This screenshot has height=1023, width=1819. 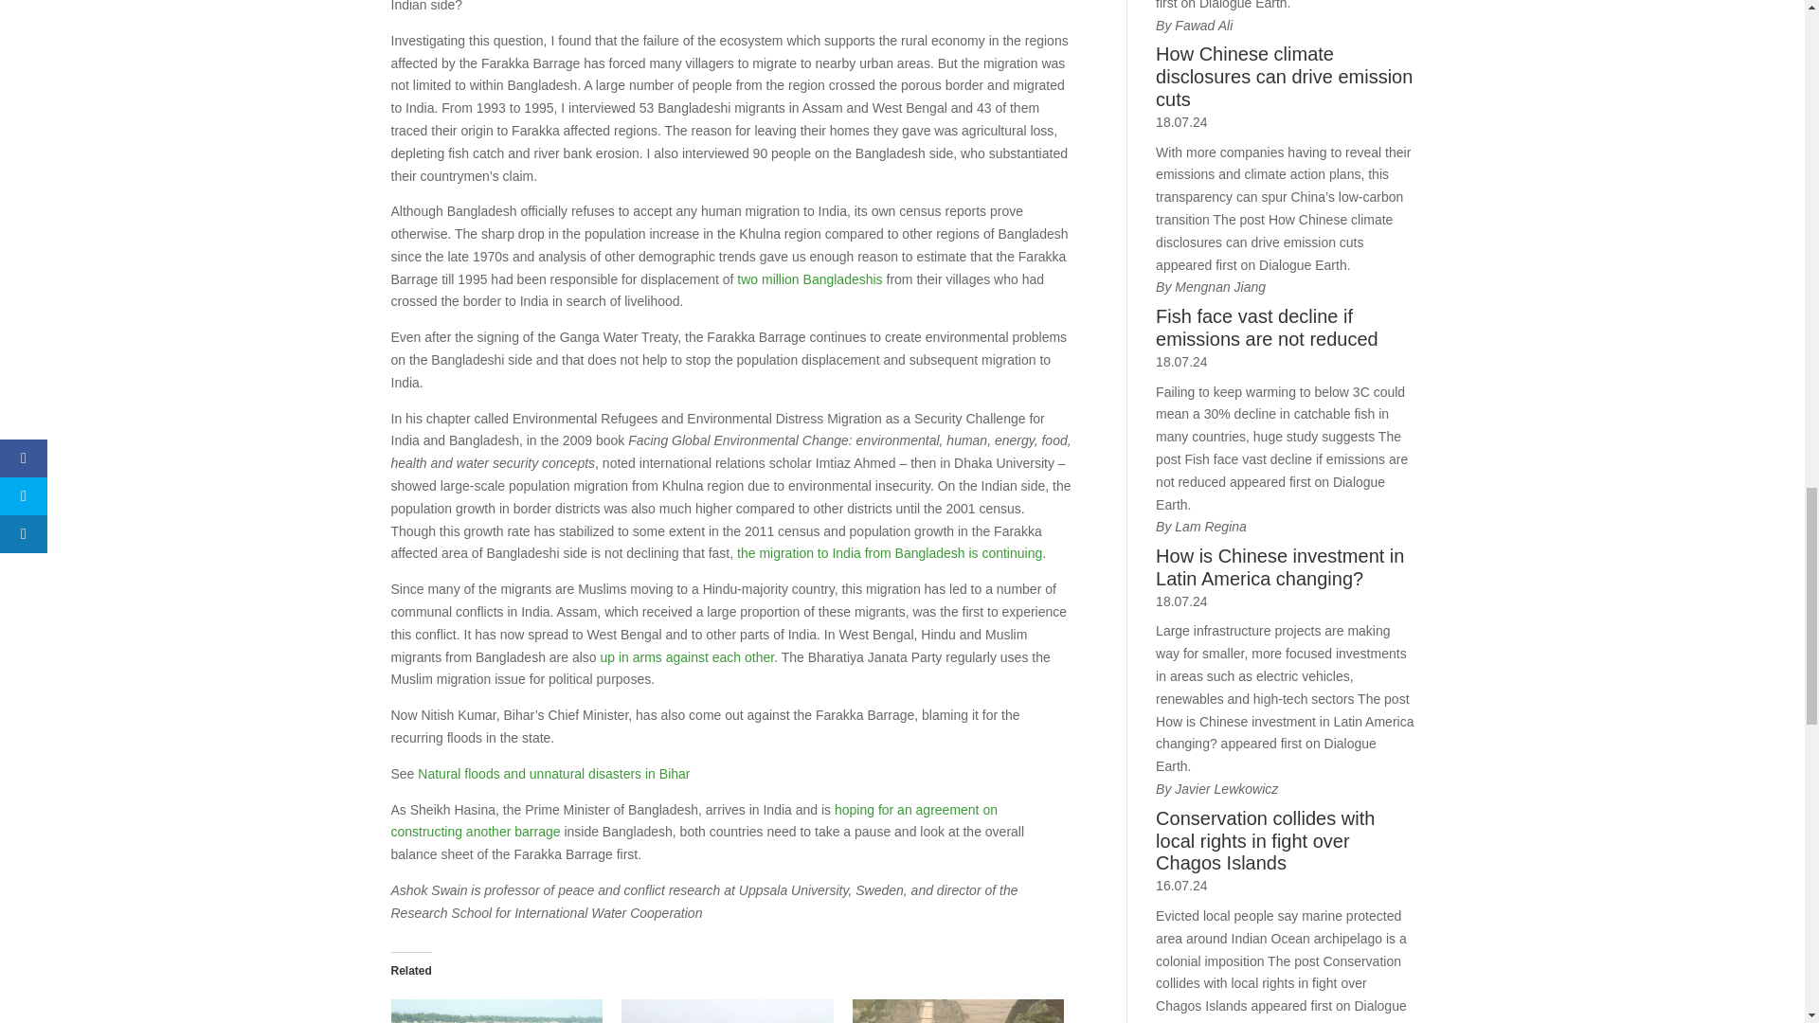 What do you see at coordinates (959, 1012) in the screenshot?
I see `Low water reserves spell trouble for India` at bounding box center [959, 1012].